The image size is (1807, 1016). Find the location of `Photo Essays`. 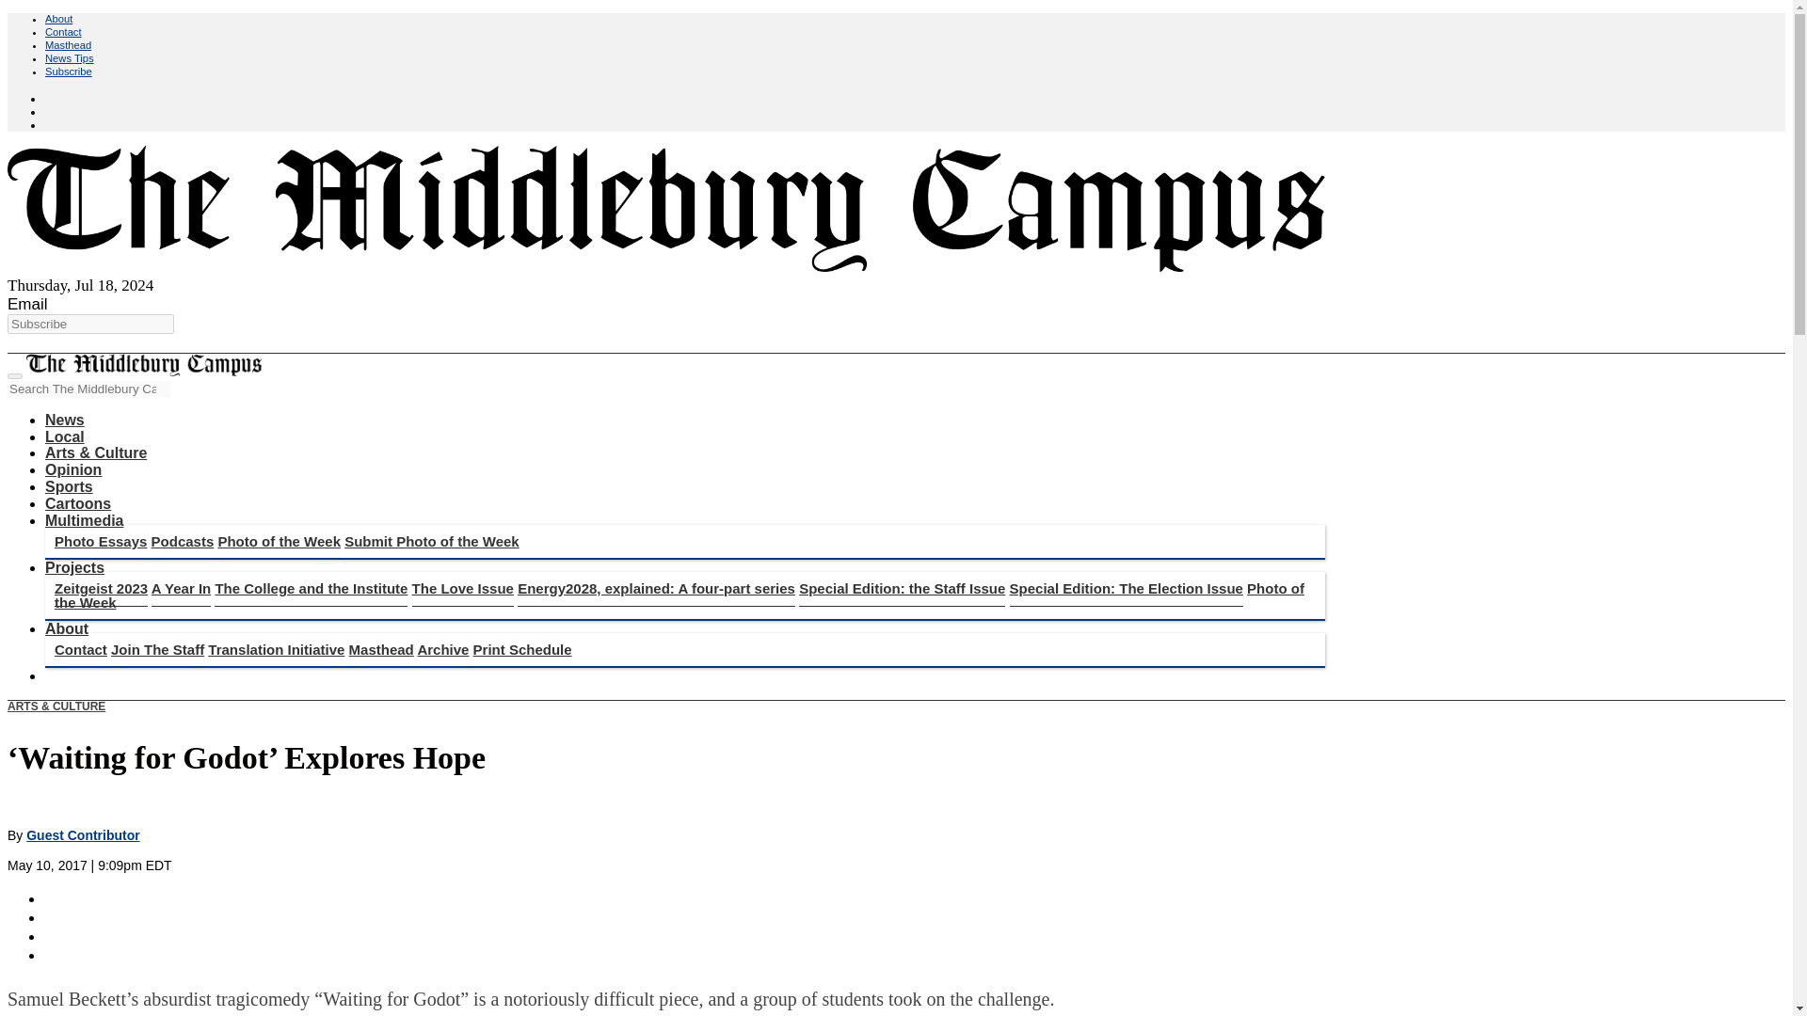

Photo Essays is located at coordinates (100, 542).